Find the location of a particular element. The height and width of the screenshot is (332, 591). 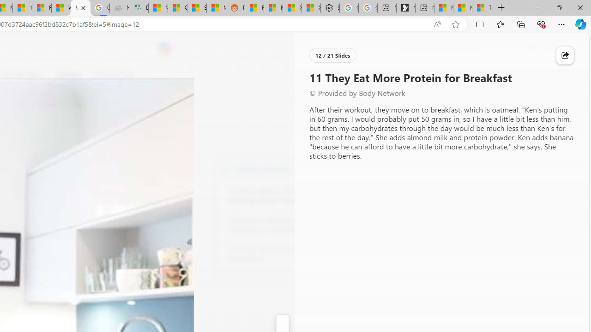

Open settings is located at coordinates (569, 48).